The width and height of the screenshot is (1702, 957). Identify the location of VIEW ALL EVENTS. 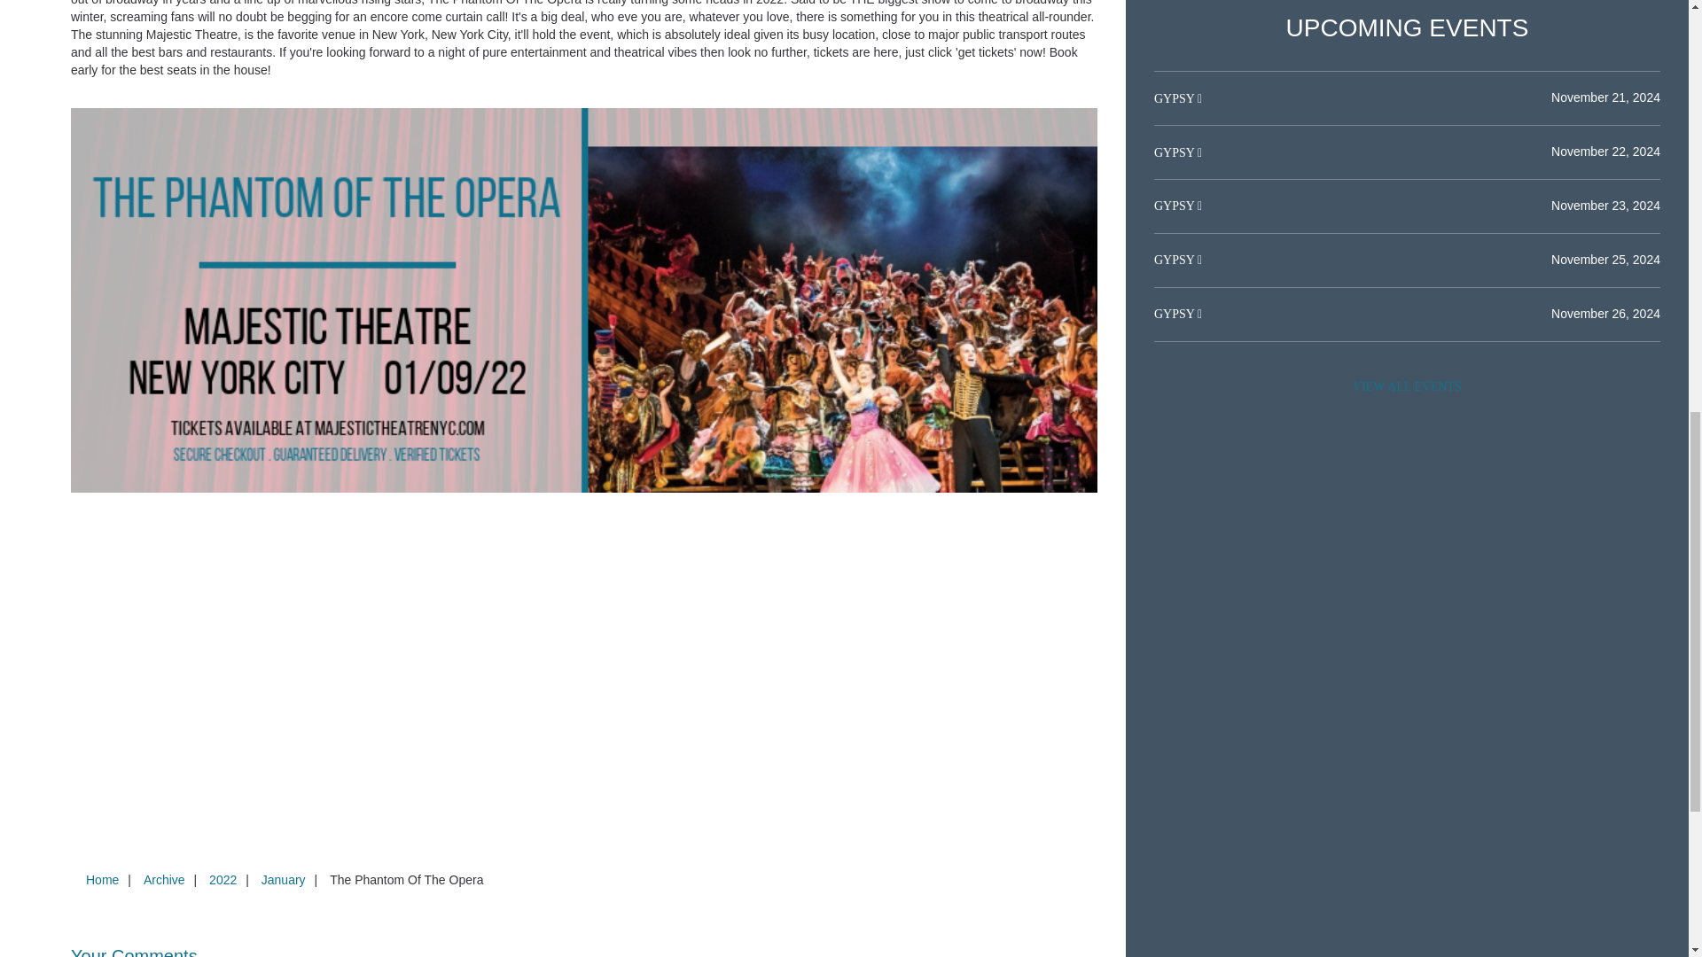
(1407, 386).